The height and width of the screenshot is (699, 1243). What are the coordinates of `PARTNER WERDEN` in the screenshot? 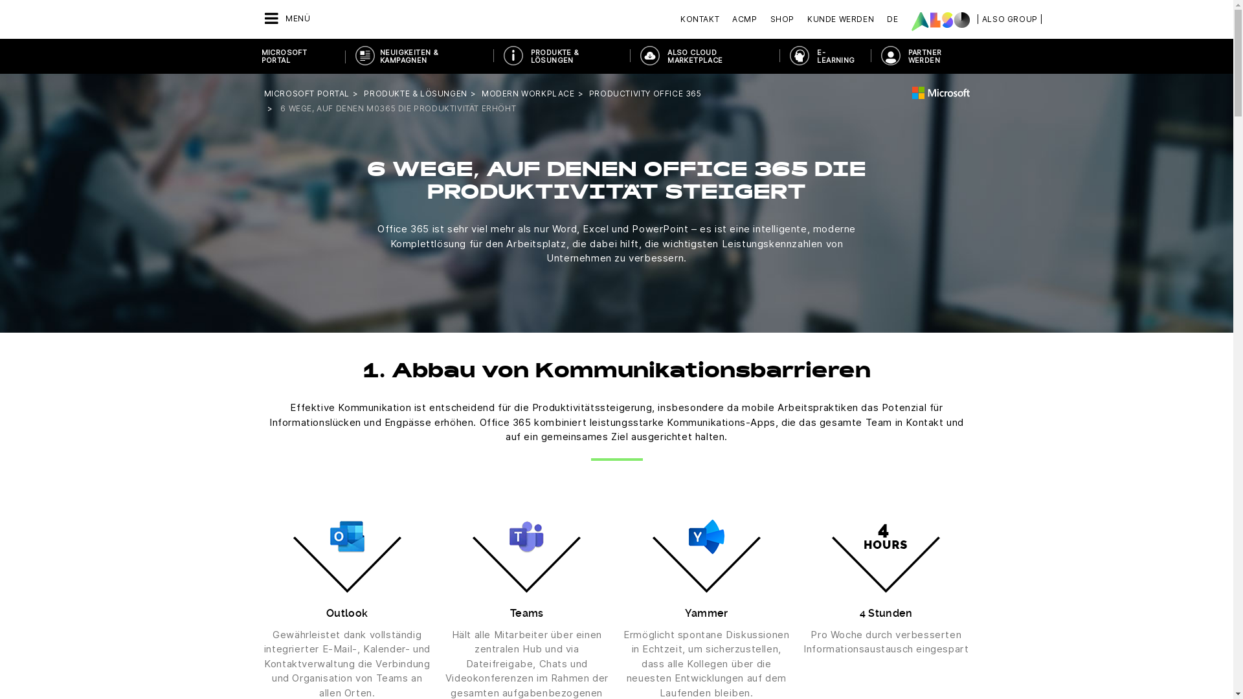 It's located at (927, 56).